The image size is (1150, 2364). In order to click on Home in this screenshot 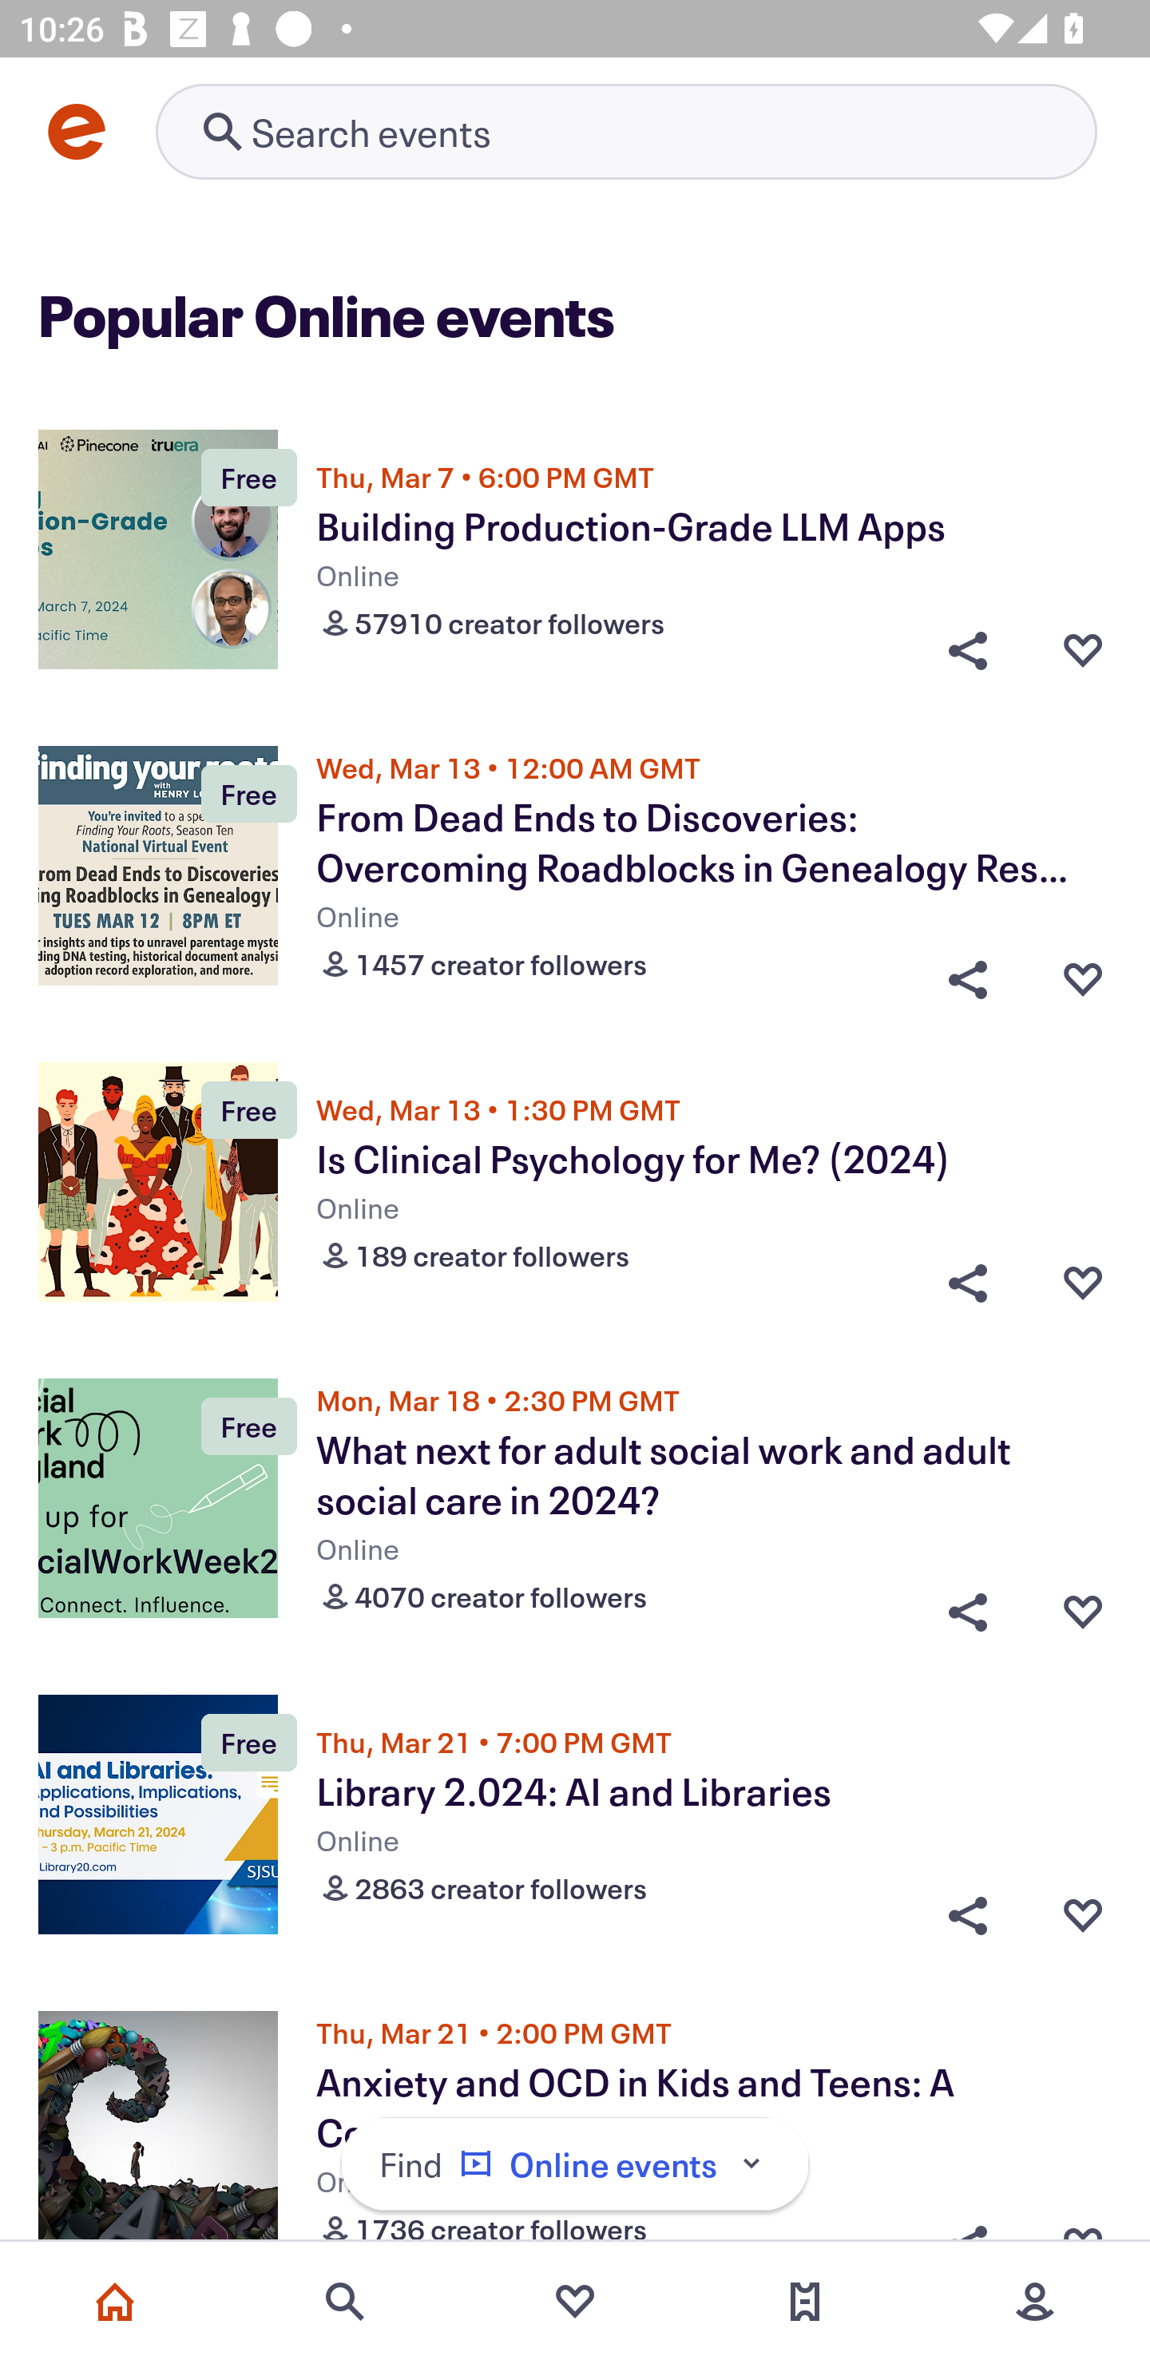, I will do `click(115, 2302)`.